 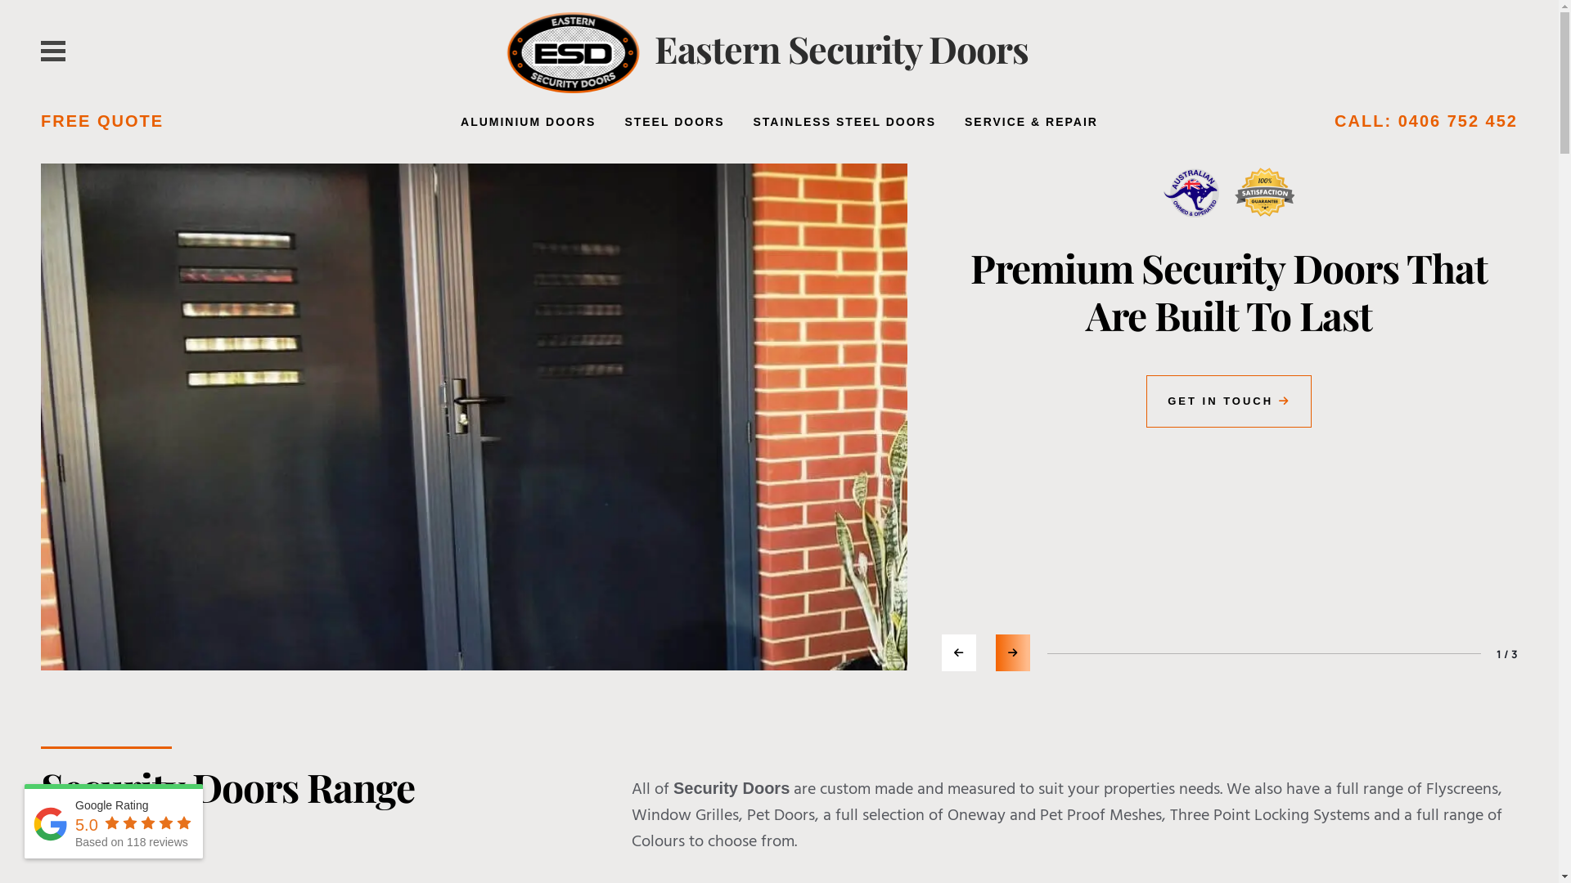 What do you see at coordinates (844, 123) in the screenshot?
I see `STAINLESS STEEL DOORS` at bounding box center [844, 123].